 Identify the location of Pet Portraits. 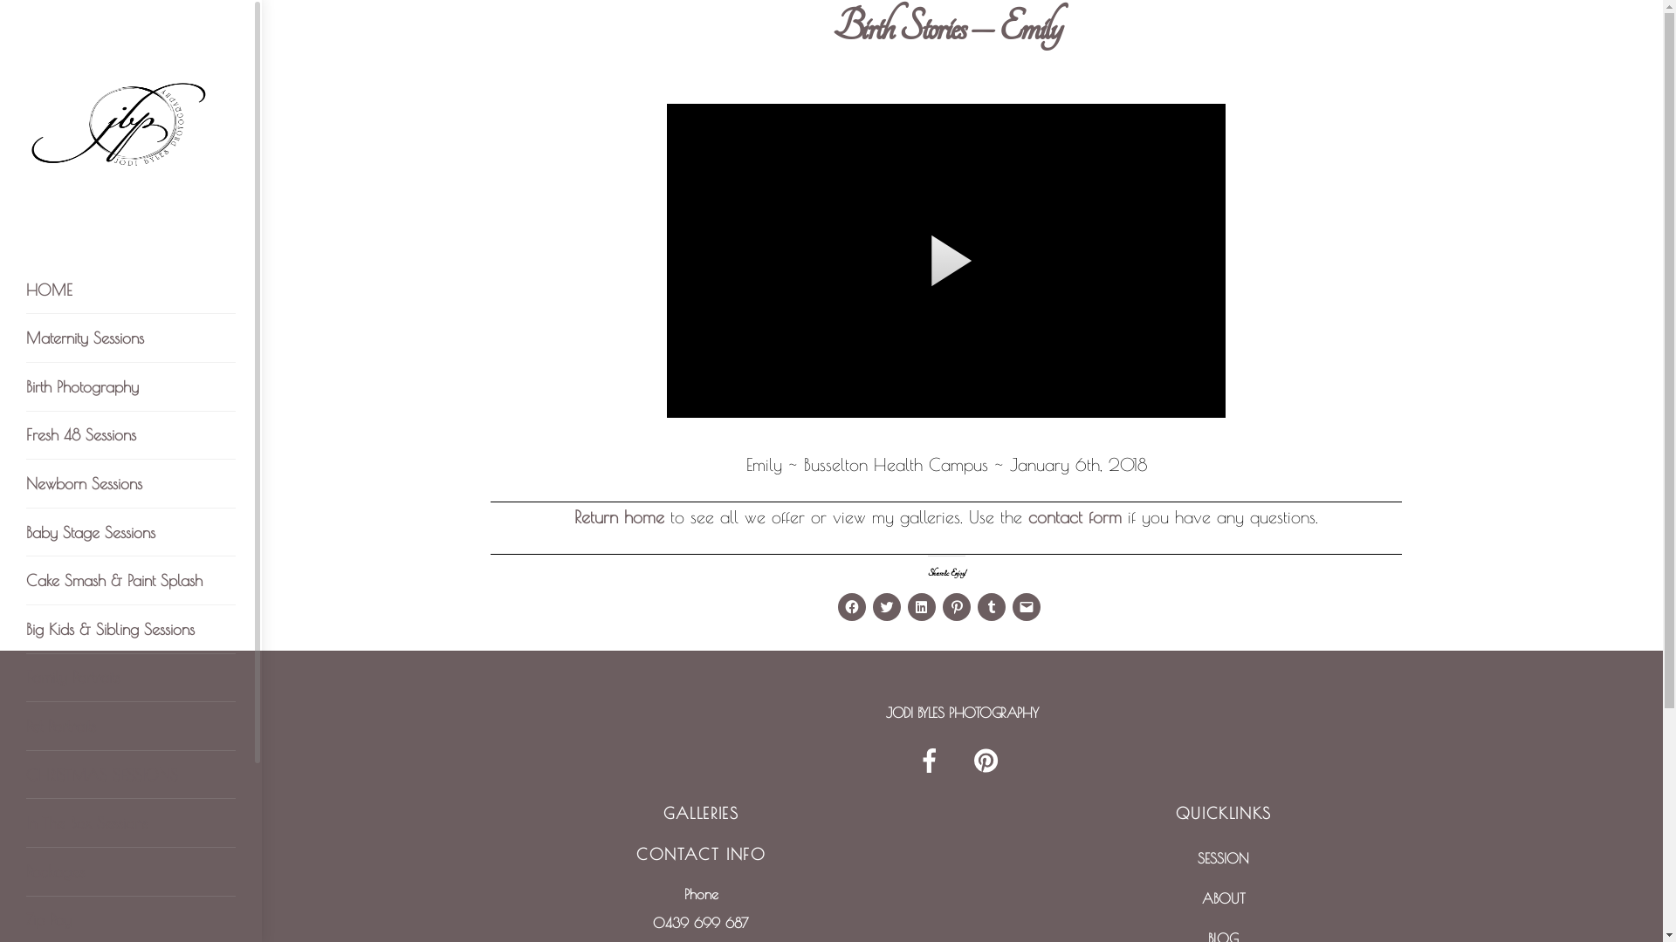
(131, 727).